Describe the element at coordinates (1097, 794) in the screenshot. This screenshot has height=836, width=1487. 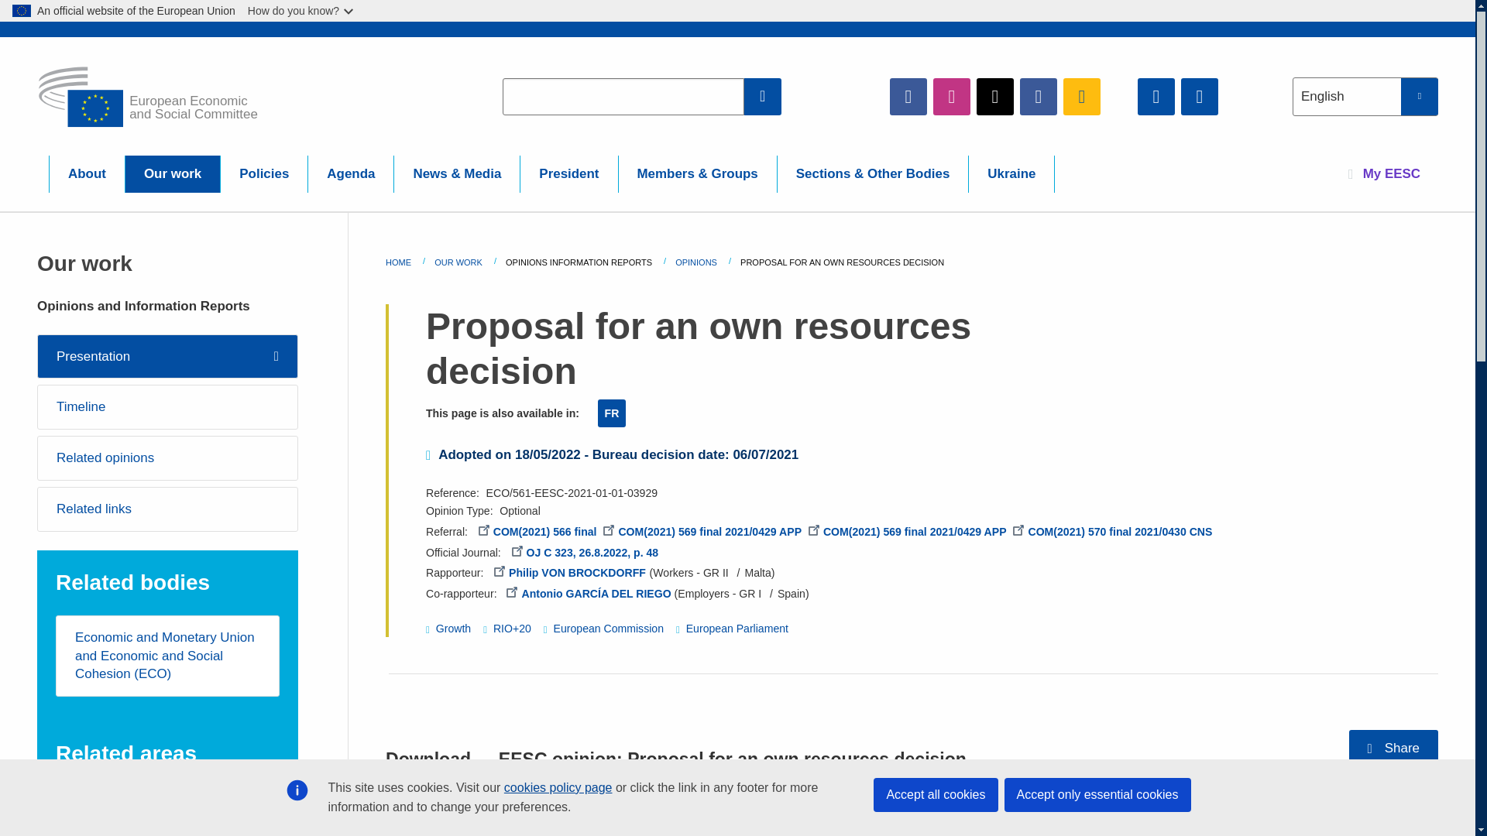
I see `Accept only essential cookies` at that location.